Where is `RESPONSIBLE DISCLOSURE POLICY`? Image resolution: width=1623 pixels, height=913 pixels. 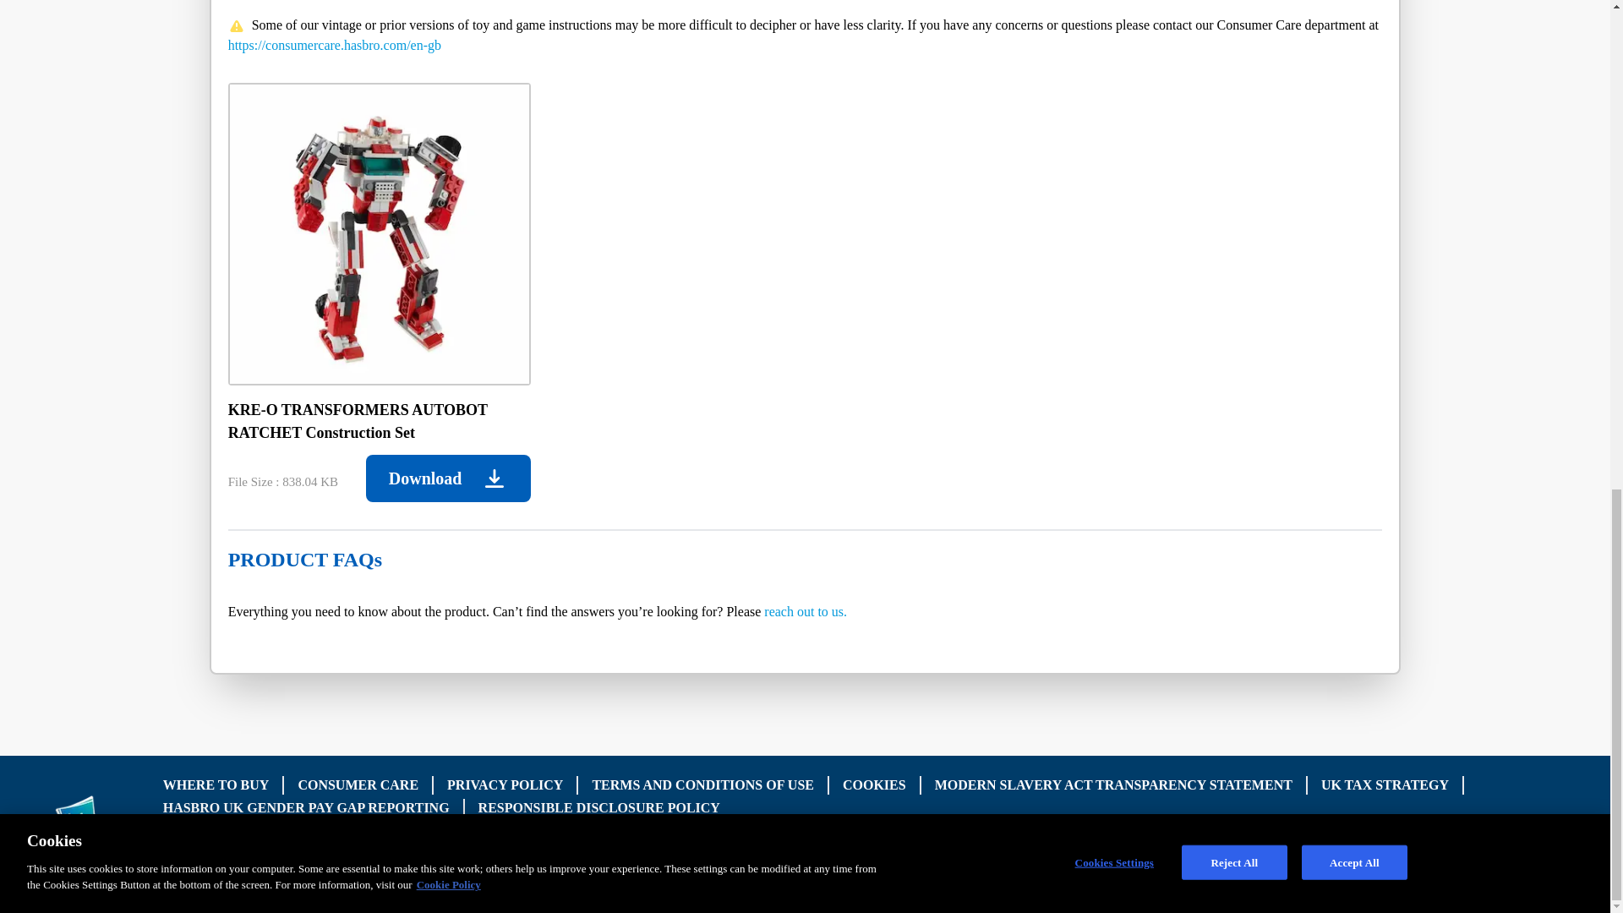
RESPONSIBLE DISCLOSURE POLICY is located at coordinates (599, 806).